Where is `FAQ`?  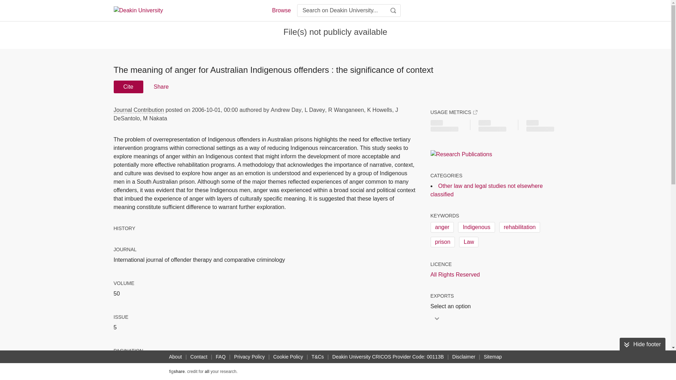 FAQ is located at coordinates (220, 357).